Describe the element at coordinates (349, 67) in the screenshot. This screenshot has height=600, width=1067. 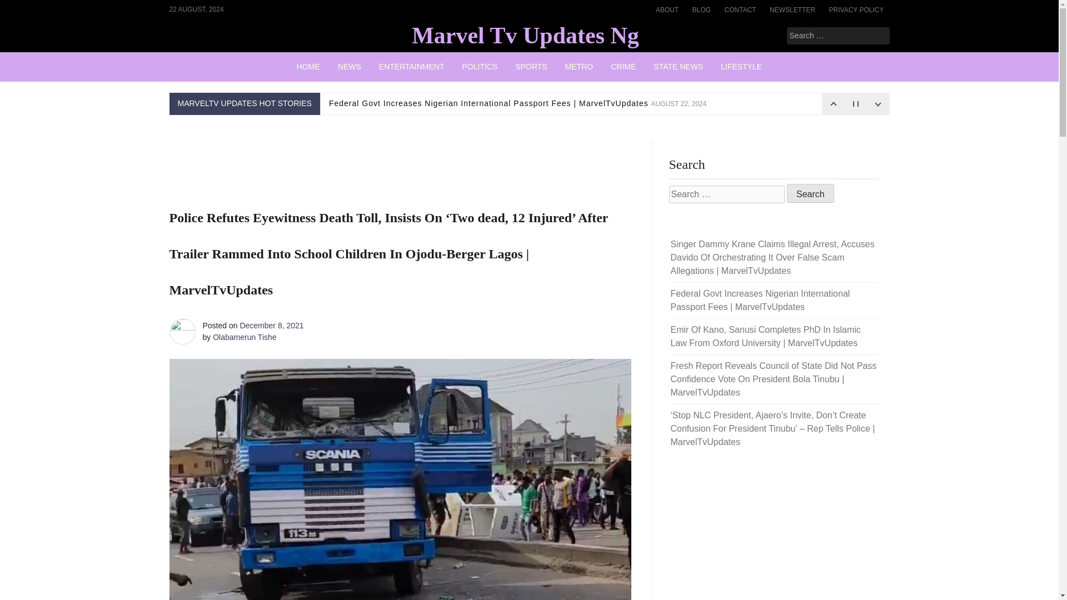
I see `NEWS` at that location.